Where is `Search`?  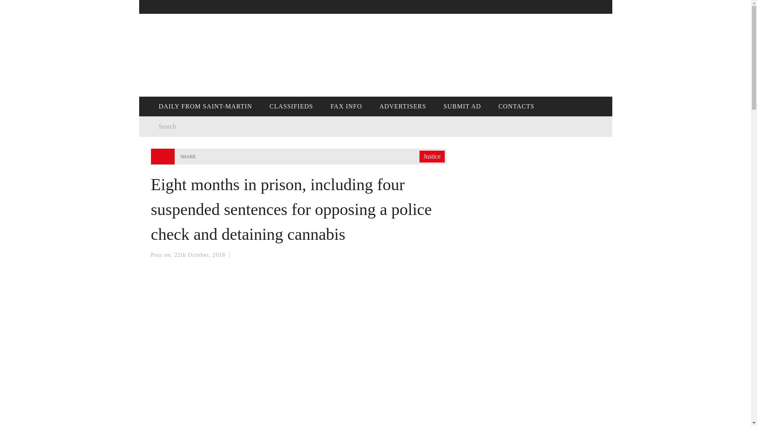 Search is located at coordinates (257, 126).